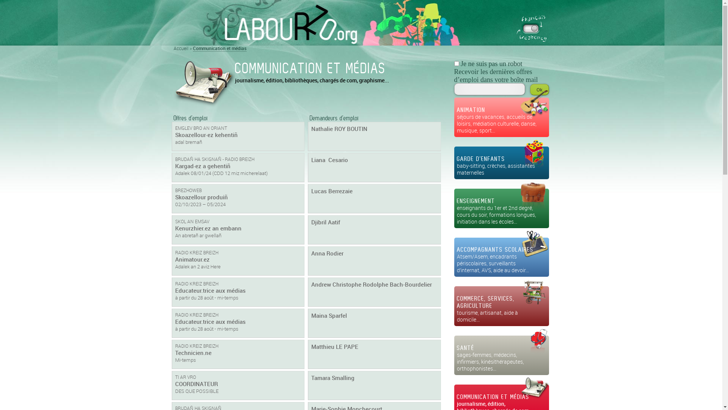 Image resolution: width=728 pixels, height=410 pixels. Describe the element at coordinates (375, 292) in the screenshot. I see `Andrew Christophe Rodolphe Bach-Bourdelier` at that location.